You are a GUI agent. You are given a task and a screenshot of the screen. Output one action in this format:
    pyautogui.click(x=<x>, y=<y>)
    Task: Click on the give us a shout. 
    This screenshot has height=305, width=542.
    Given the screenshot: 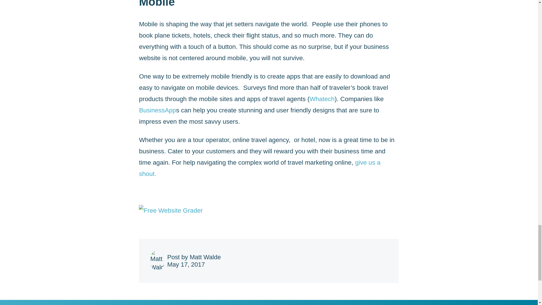 What is the action you would take?
    pyautogui.click(x=259, y=168)
    